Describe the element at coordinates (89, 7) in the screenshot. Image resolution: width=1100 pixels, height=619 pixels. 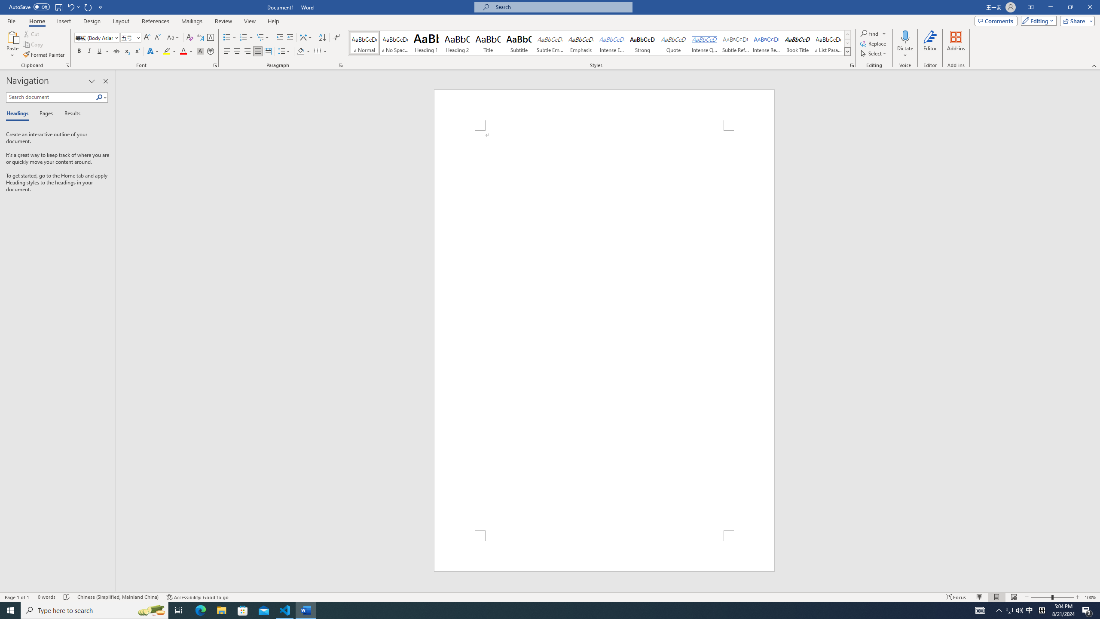
I see `Repeat Style` at that location.